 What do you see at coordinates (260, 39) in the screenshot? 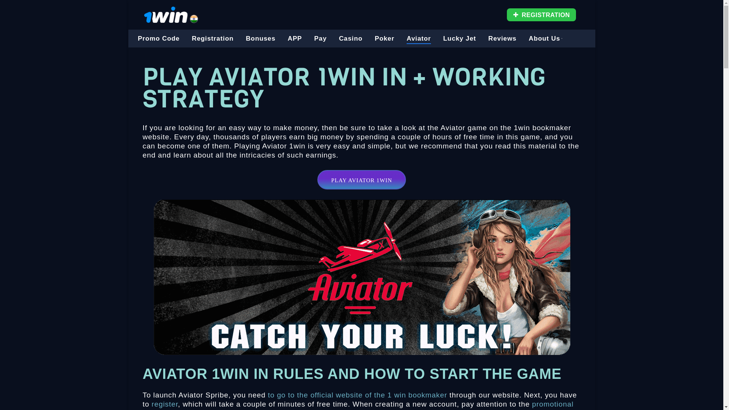
I see `Bonuses` at bounding box center [260, 39].